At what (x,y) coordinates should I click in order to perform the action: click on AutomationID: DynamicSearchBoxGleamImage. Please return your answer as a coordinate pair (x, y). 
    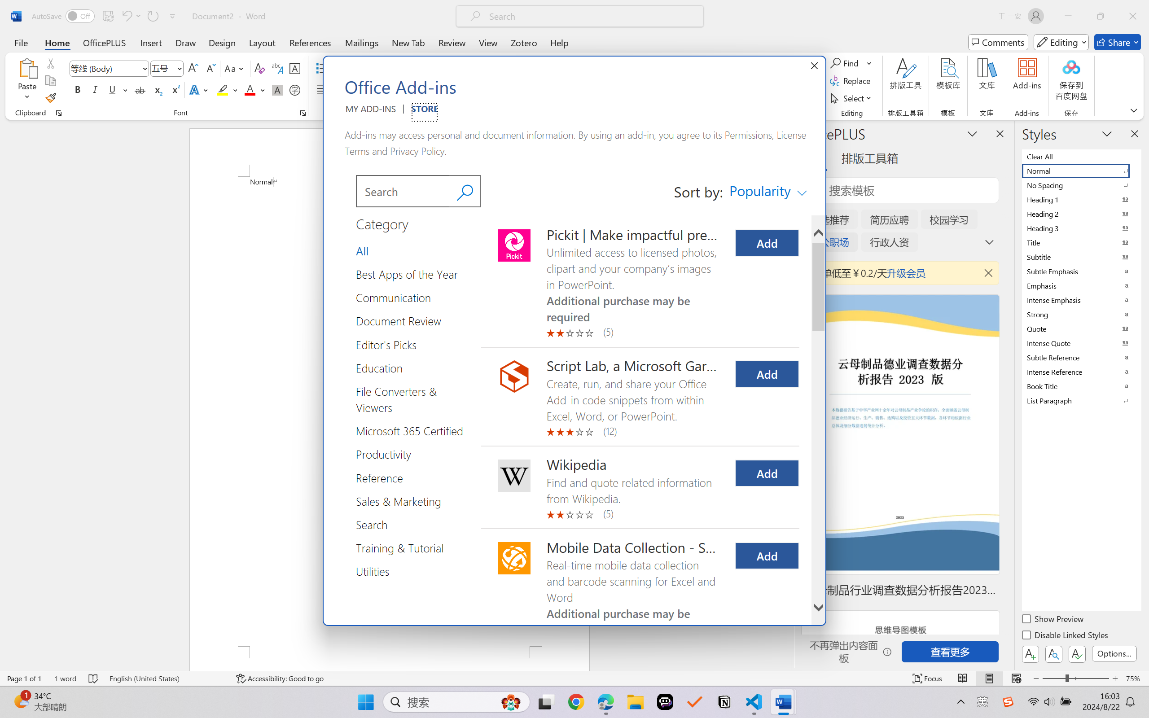
    Looking at the image, I should click on (511, 702).